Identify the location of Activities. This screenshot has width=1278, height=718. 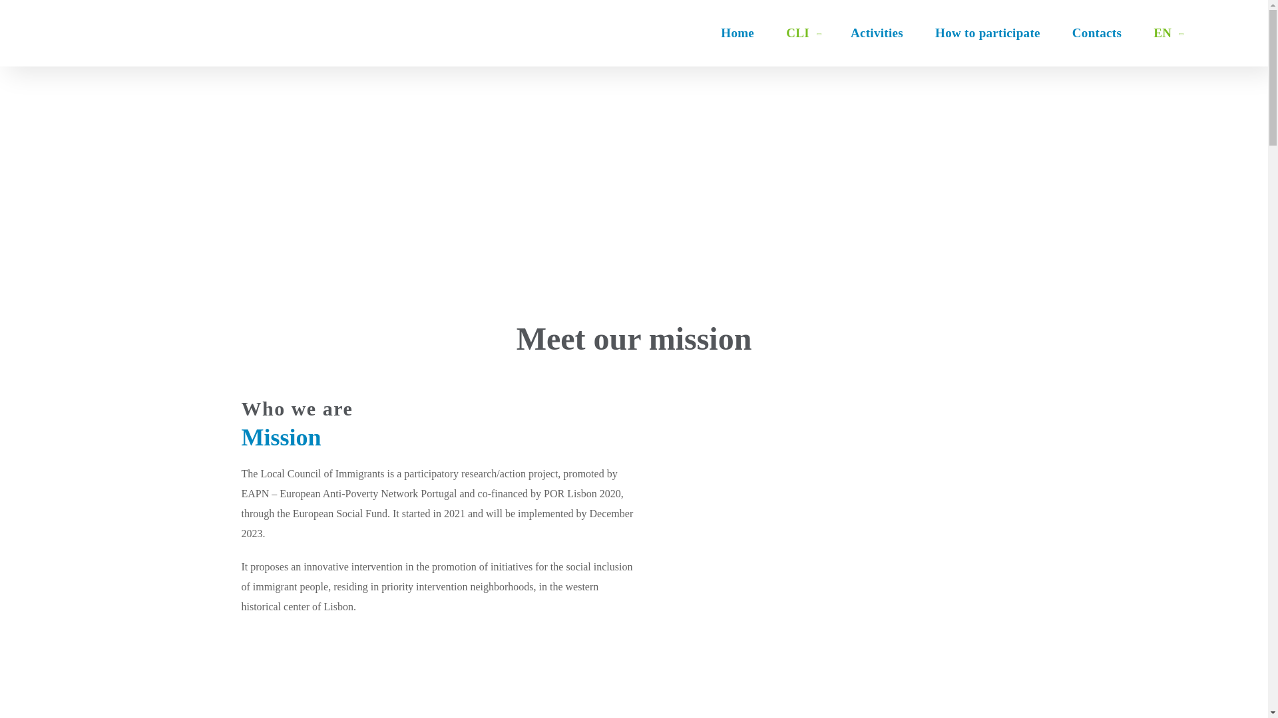
(876, 33).